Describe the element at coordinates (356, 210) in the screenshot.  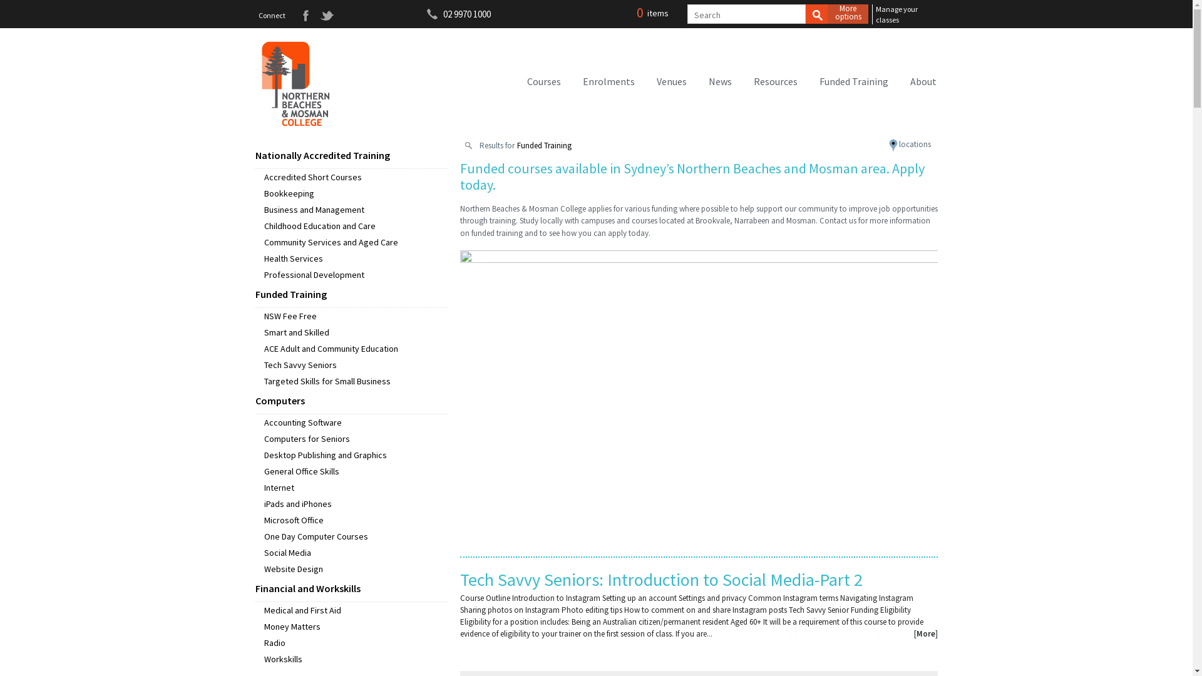
I see `Business and Management` at that location.